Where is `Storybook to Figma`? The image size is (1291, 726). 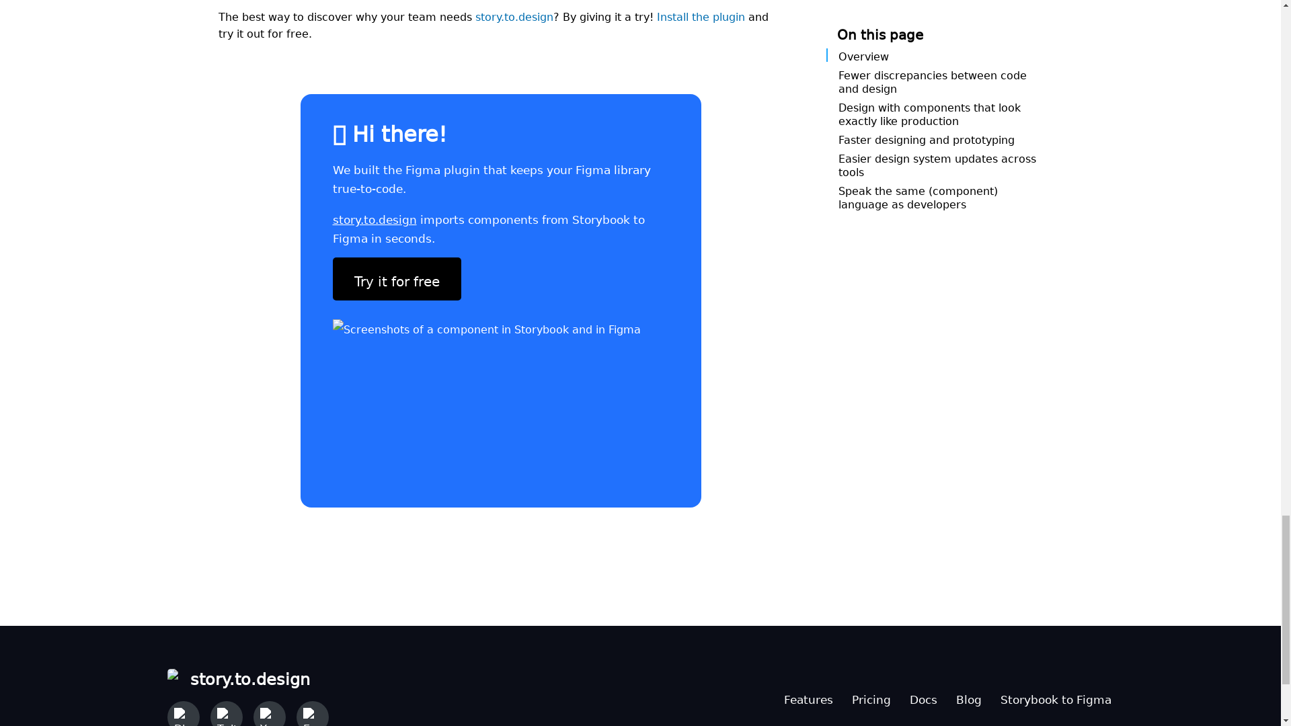
Storybook to Figma is located at coordinates (1056, 696).